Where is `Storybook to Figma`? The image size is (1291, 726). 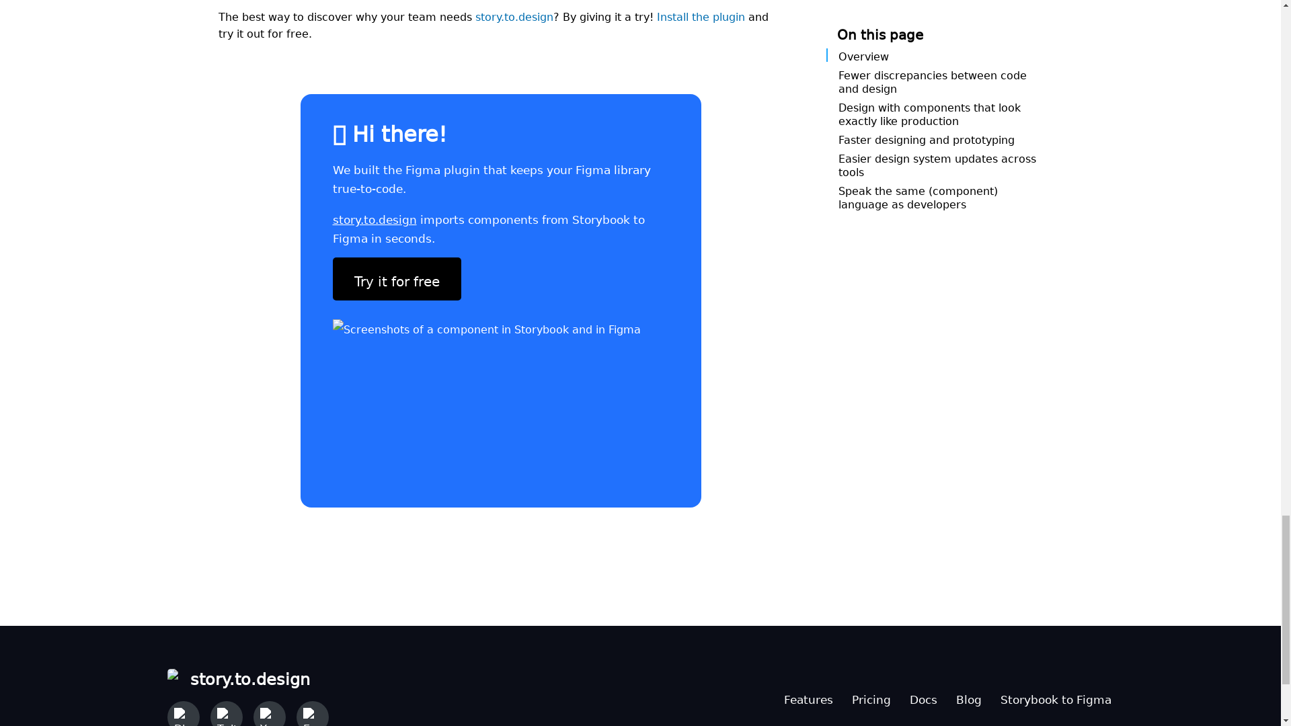
Storybook to Figma is located at coordinates (1056, 696).